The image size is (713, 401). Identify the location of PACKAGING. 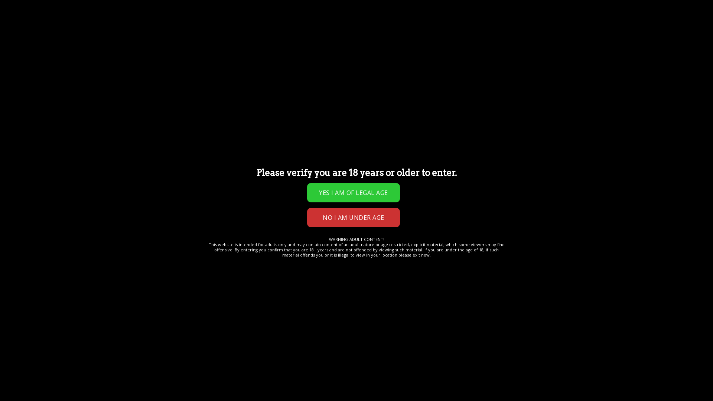
(382, 41).